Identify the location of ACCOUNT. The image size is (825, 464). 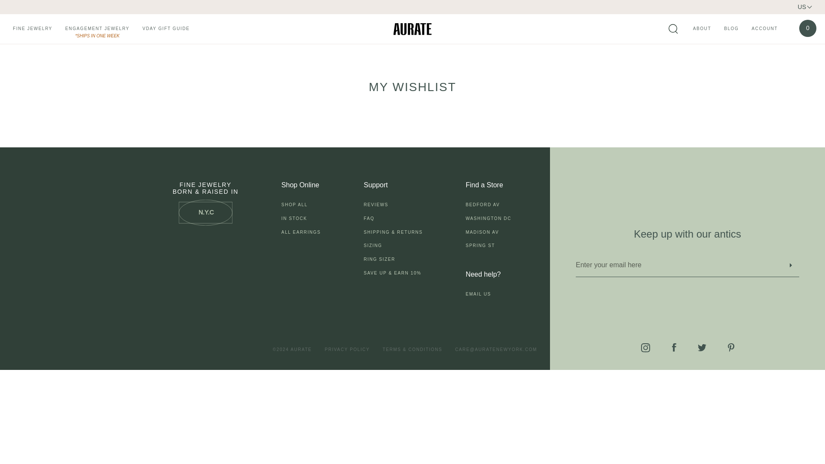
(765, 29).